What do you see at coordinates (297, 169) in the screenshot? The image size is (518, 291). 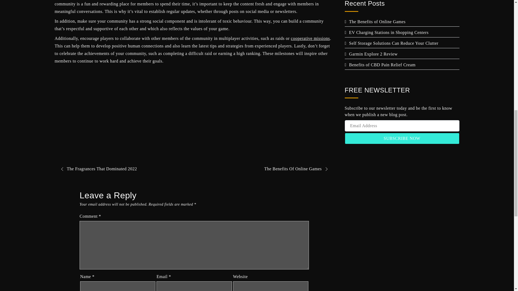 I see `The Benefits Of Online Games` at bounding box center [297, 169].